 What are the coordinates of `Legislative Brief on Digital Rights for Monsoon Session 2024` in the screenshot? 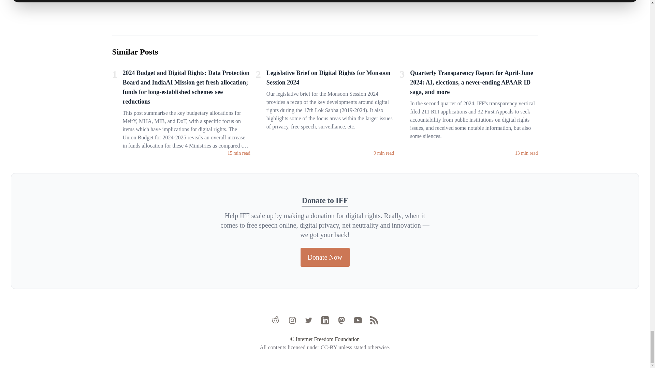 It's located at (330, 79).